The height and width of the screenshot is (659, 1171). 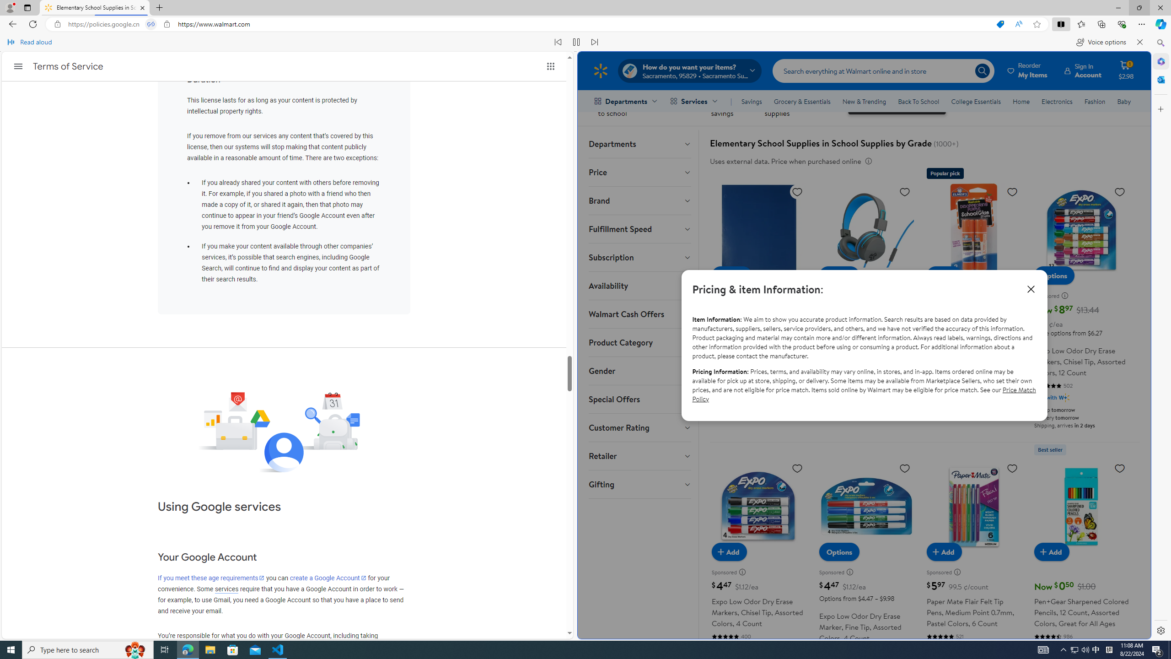 I want to click on Tabs in split screen, so click(x=151, y=24).